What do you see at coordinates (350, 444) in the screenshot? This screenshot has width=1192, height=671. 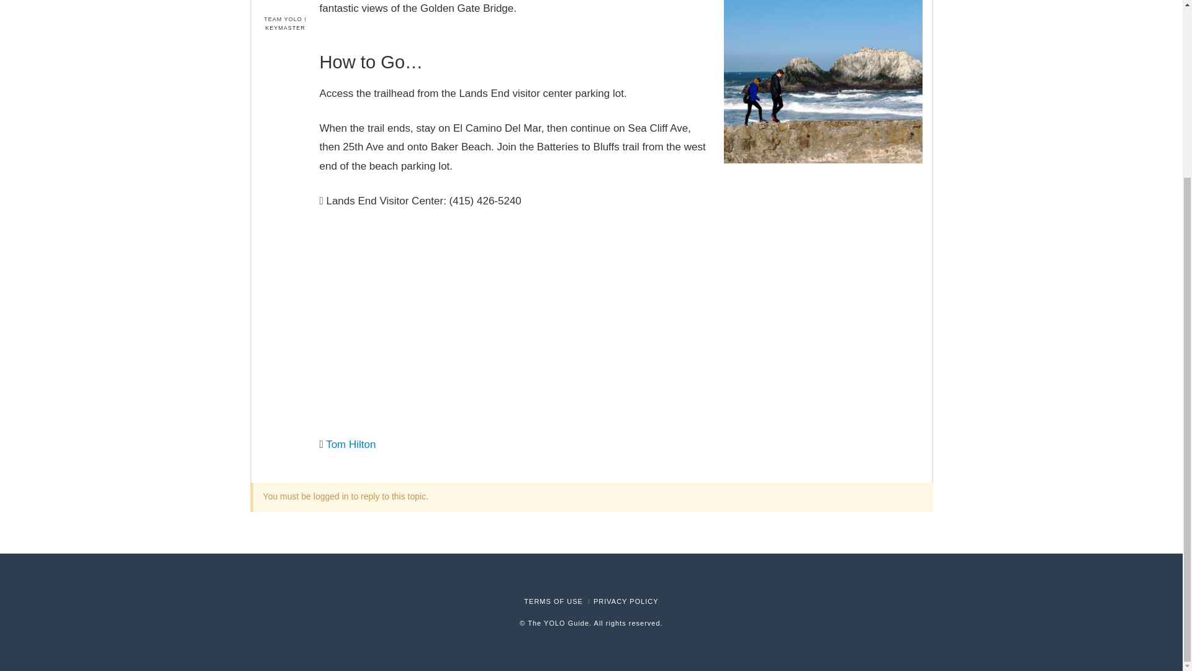 I see `Tom Hilton` at bounding box center [350, 444].